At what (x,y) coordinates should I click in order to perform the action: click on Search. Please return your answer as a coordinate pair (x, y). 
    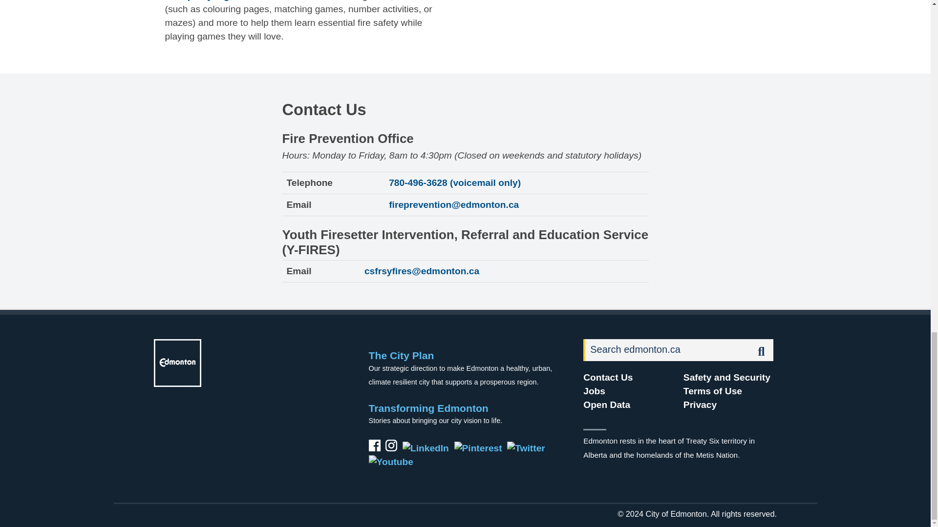
    Looking at the image, I should click on (667, 350).